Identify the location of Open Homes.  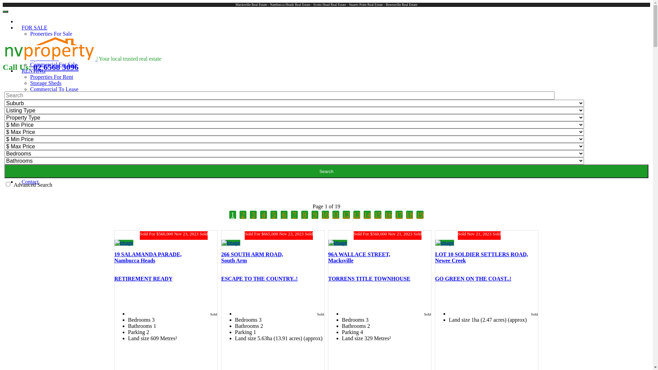
(45, 58).